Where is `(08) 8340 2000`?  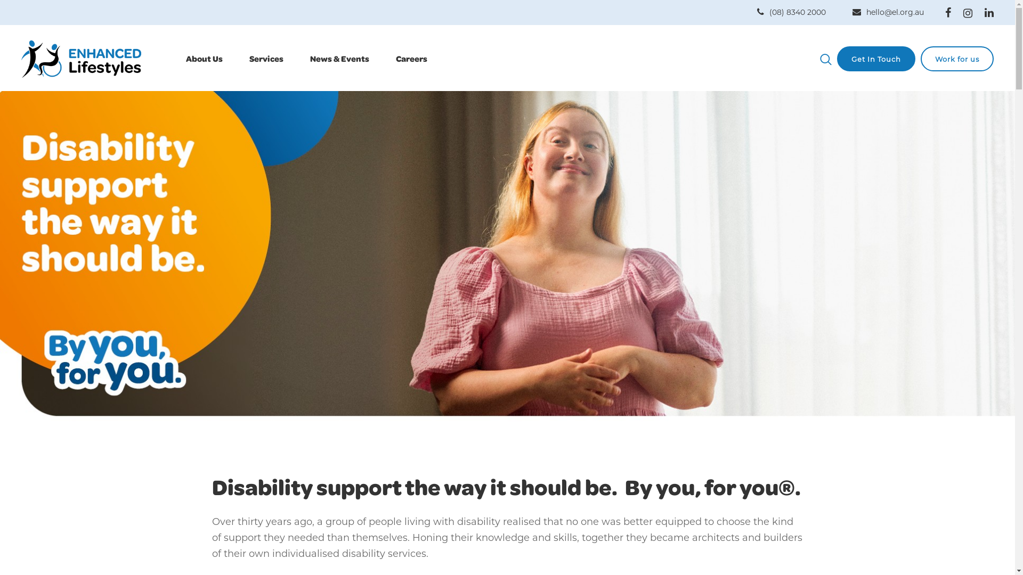
(08) 8340 2000 is located at coordinates (798, 12).